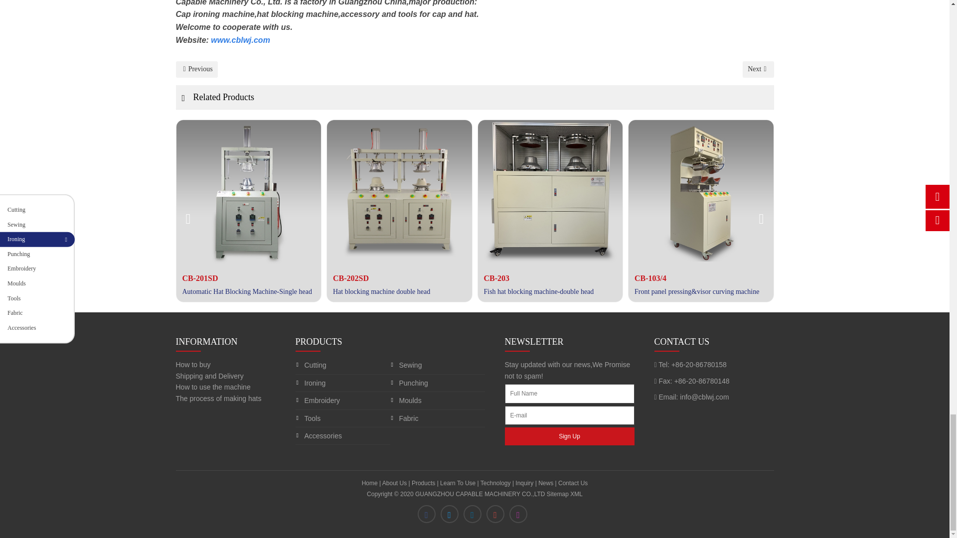 The image size is (957, 538). What do you see at coordinates (429, 518) in the screenshot?
I see `Facebook` at bounding box center [429, 518].